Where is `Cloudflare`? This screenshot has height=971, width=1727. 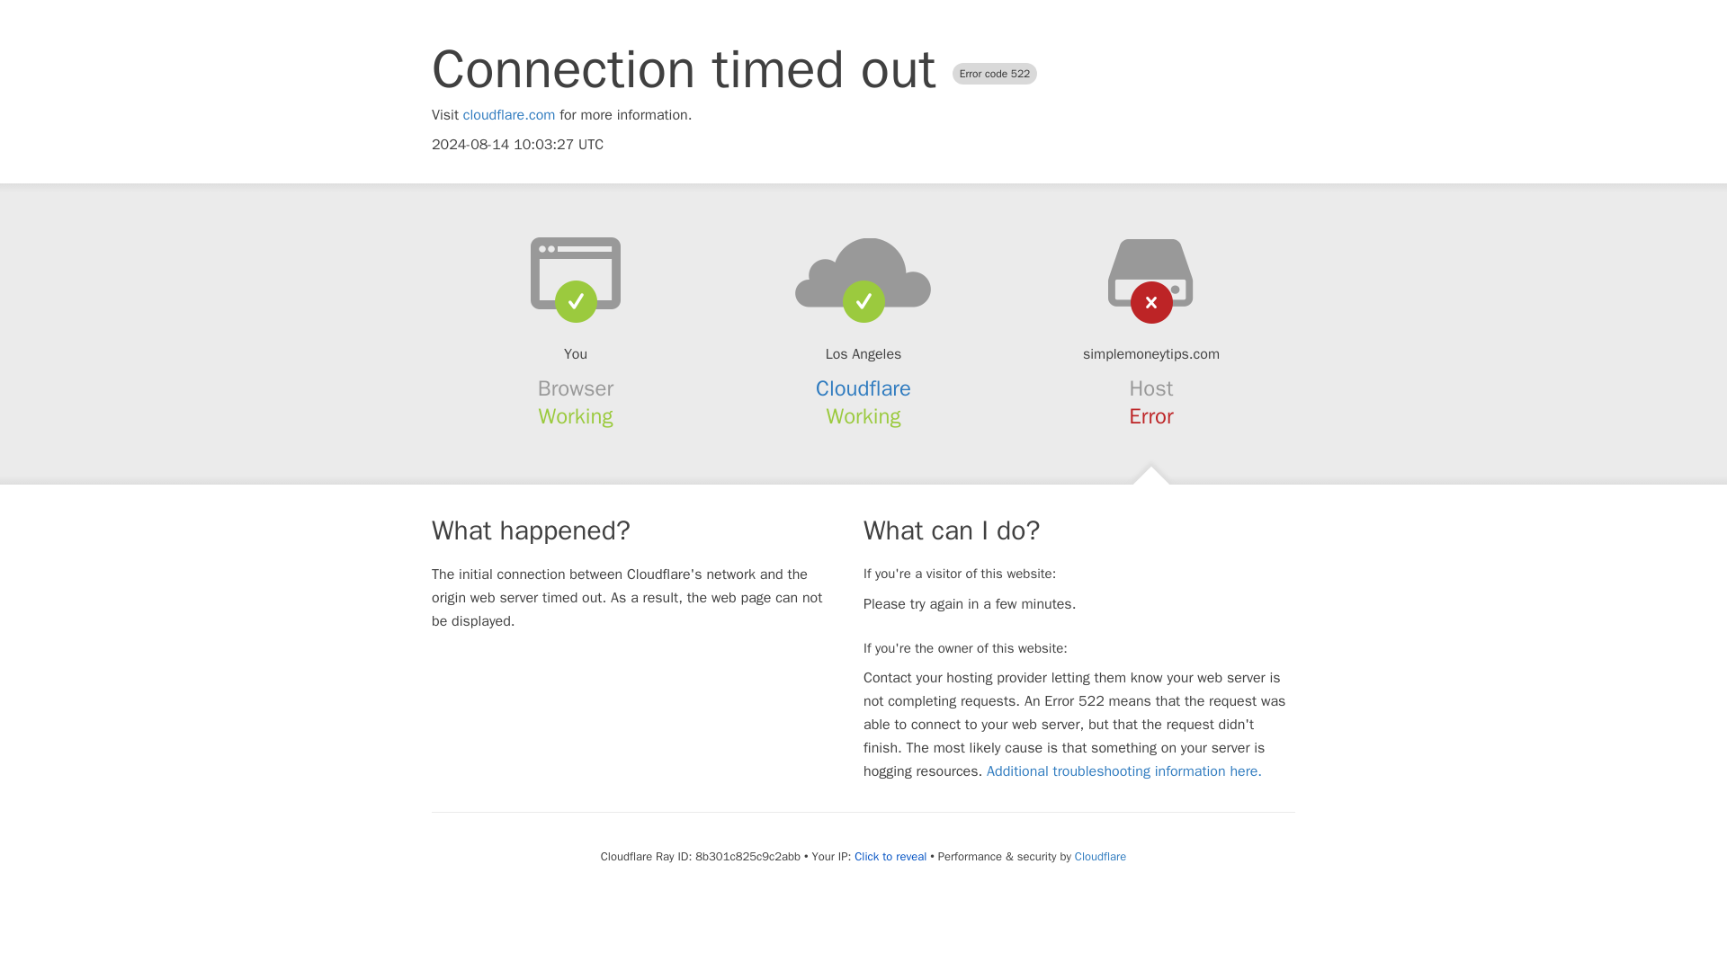 Cloudflare is located at coordinates (863, 388).